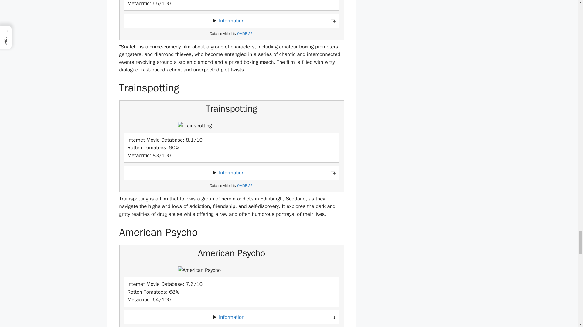 This screenshot has width=583, height=327. I want to click on OMDB API, so click(245, 33).